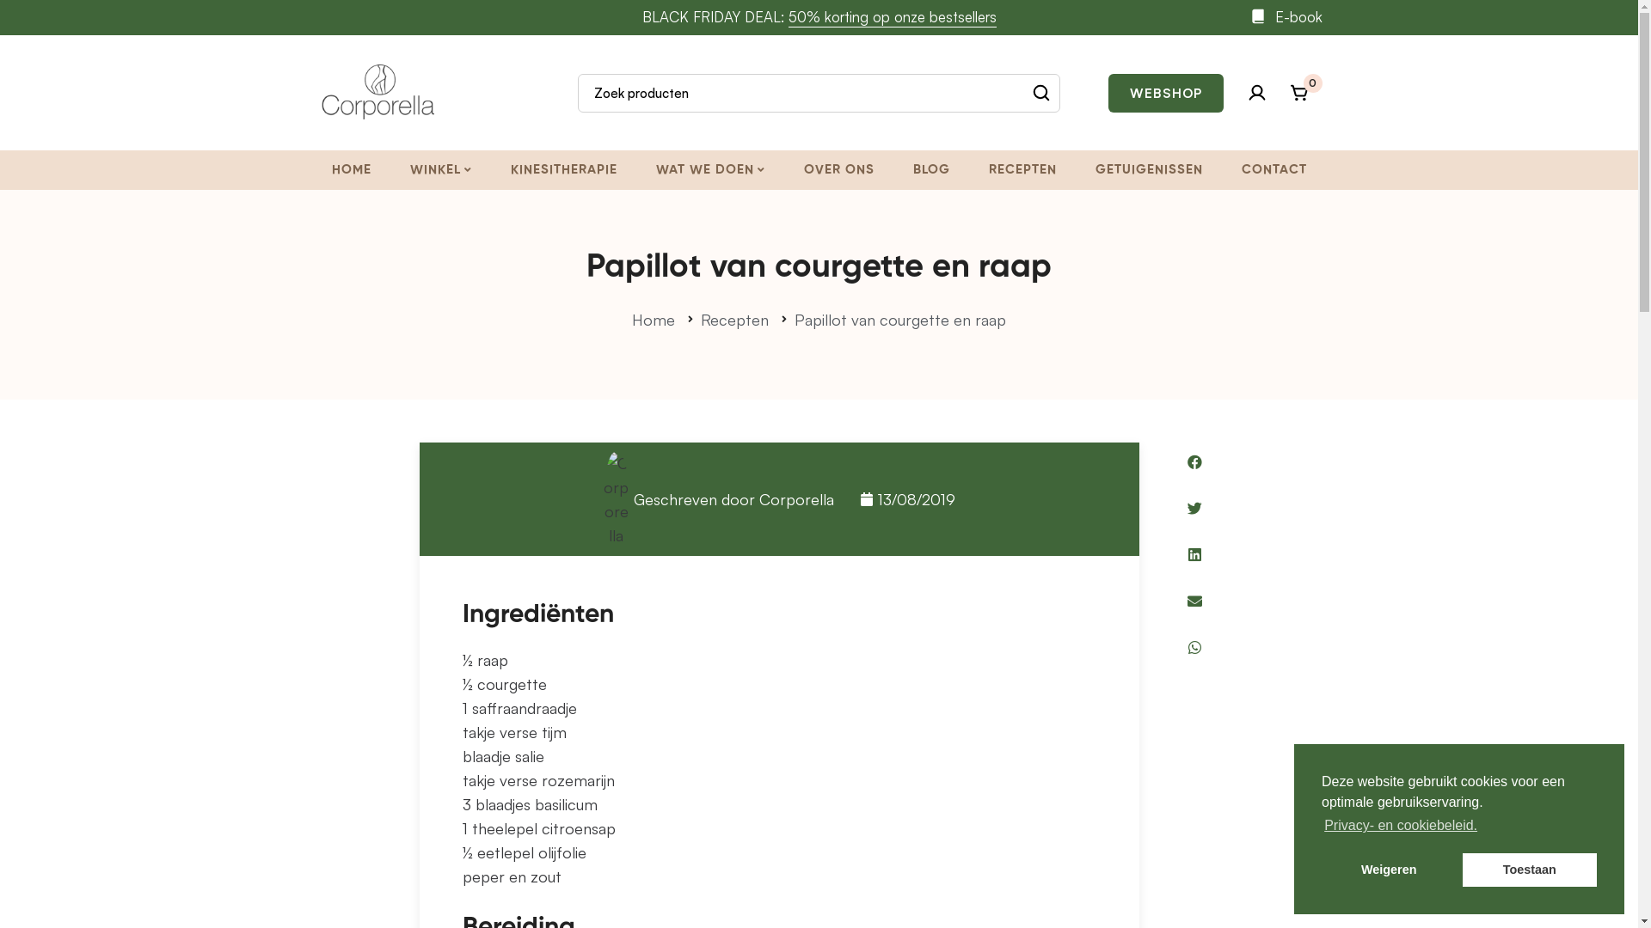  What do you see at coordinates (838, 170) in the screenshot?
I see `OVER ONS` at bounding box center [838, 170].